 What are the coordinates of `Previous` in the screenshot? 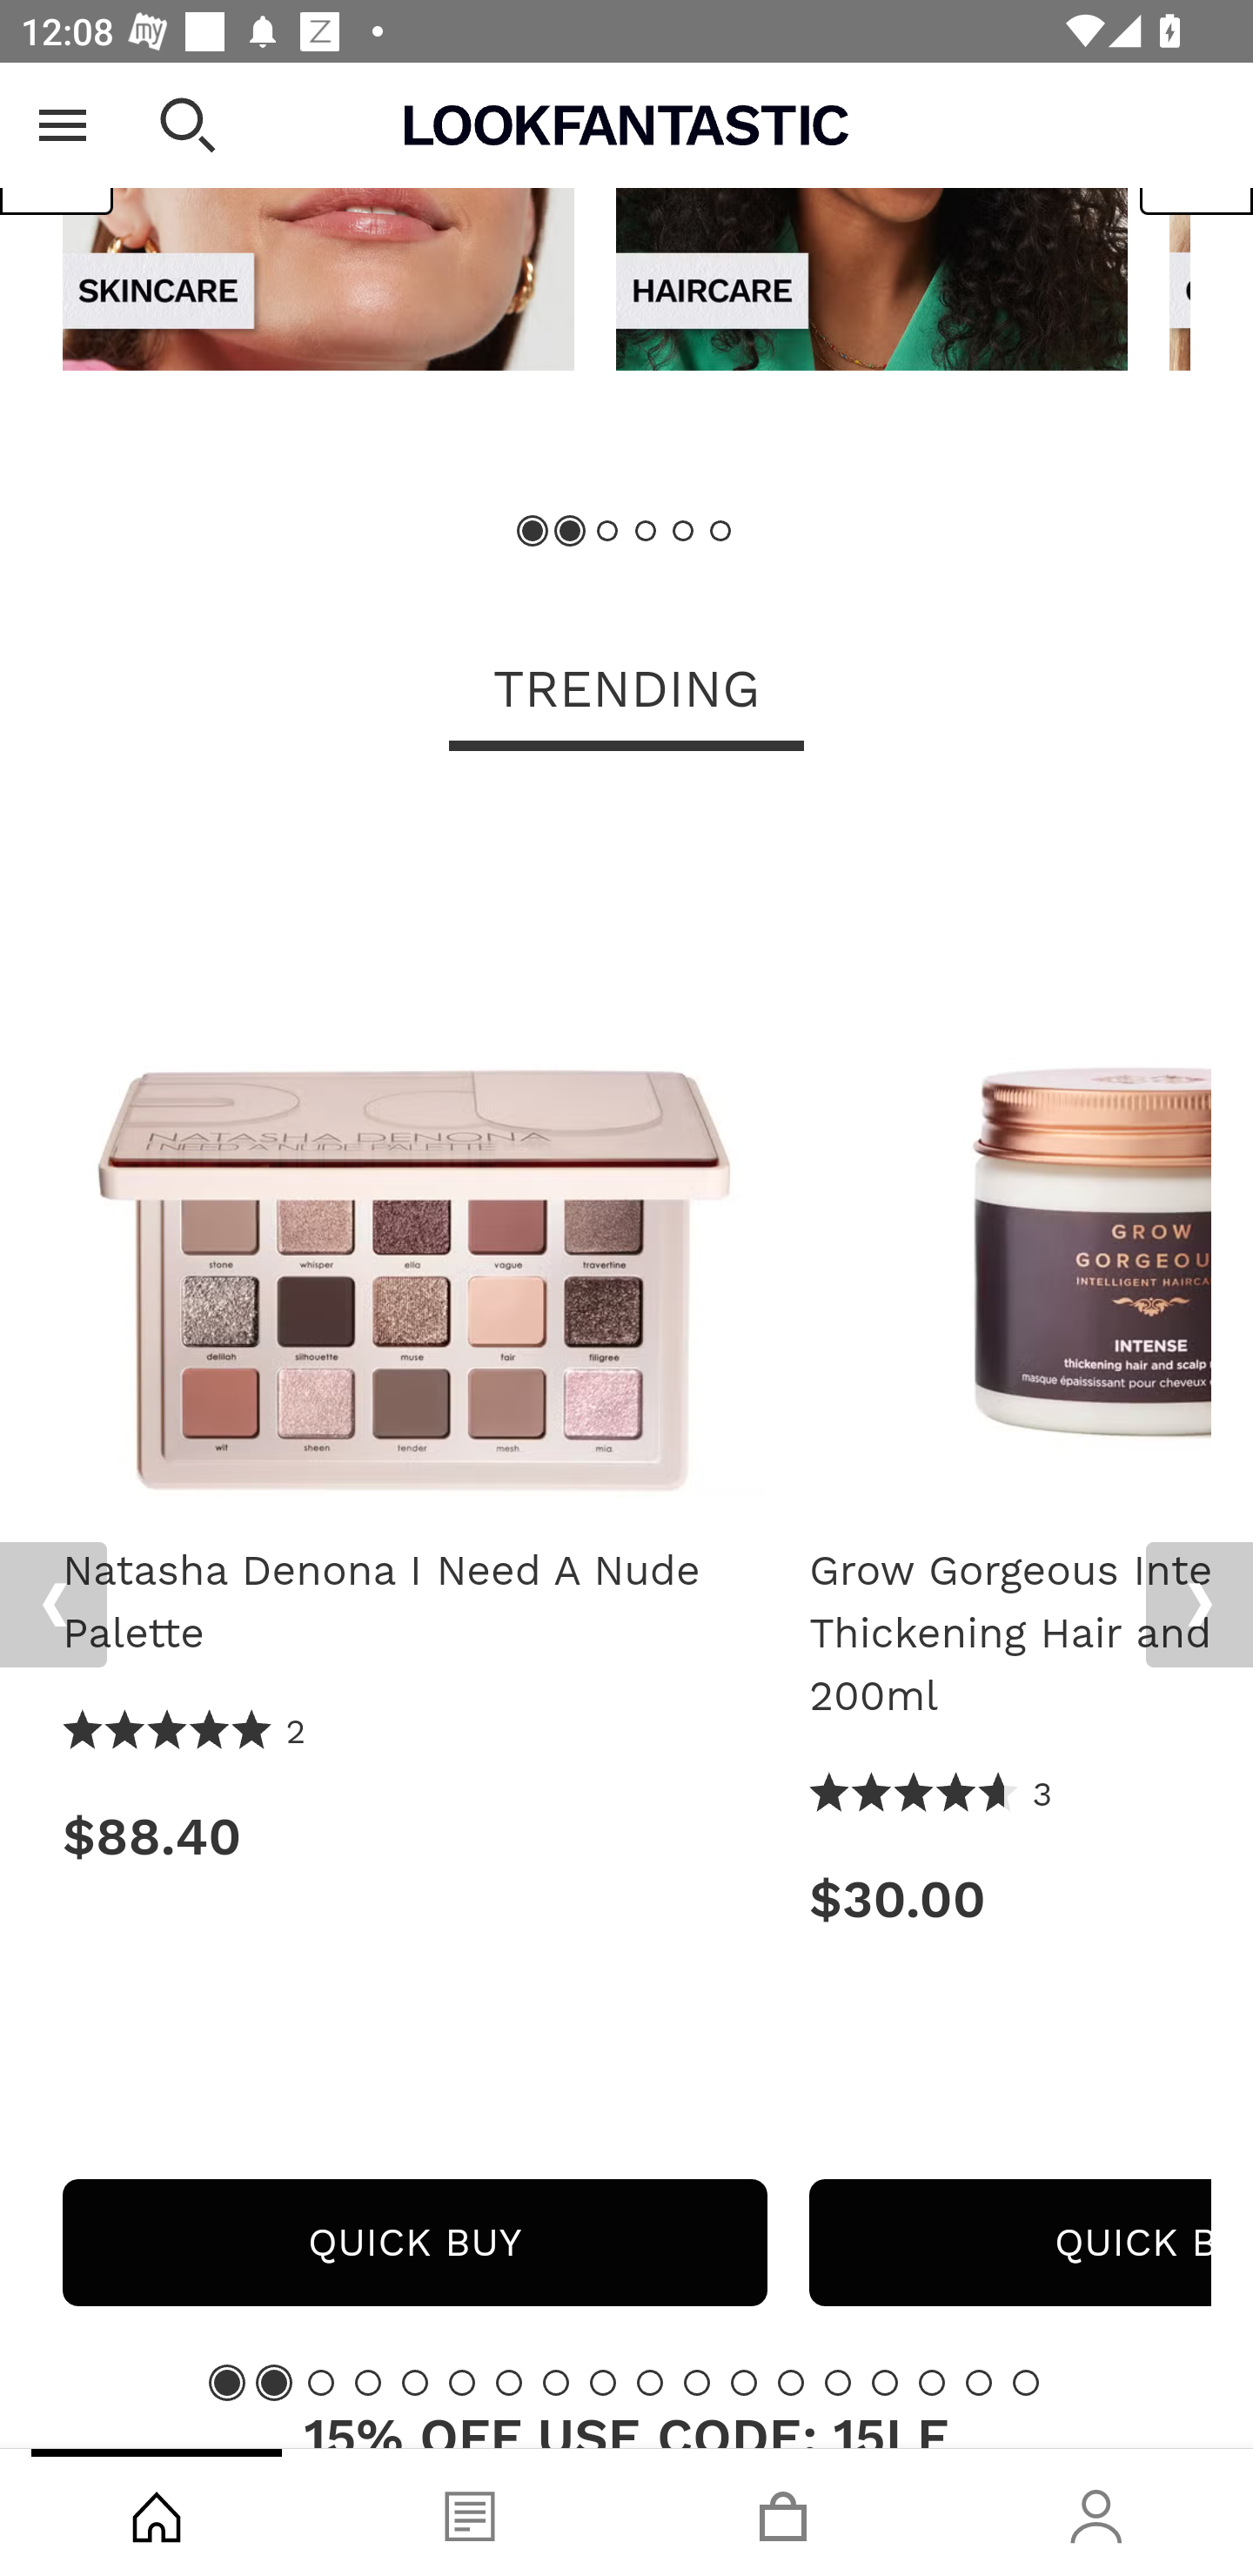 It's located at (53, 1605).